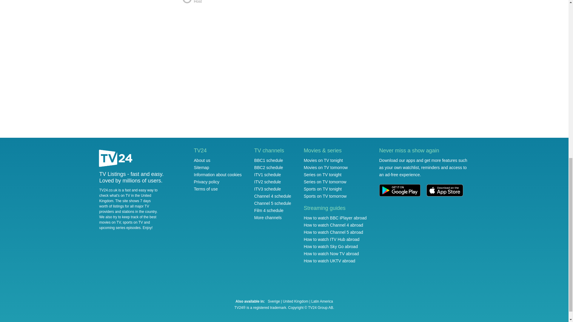 Image resolution: width=573 pixels, height=322 pixels. I want to click on Film 4 schedule, so click(269, 210).